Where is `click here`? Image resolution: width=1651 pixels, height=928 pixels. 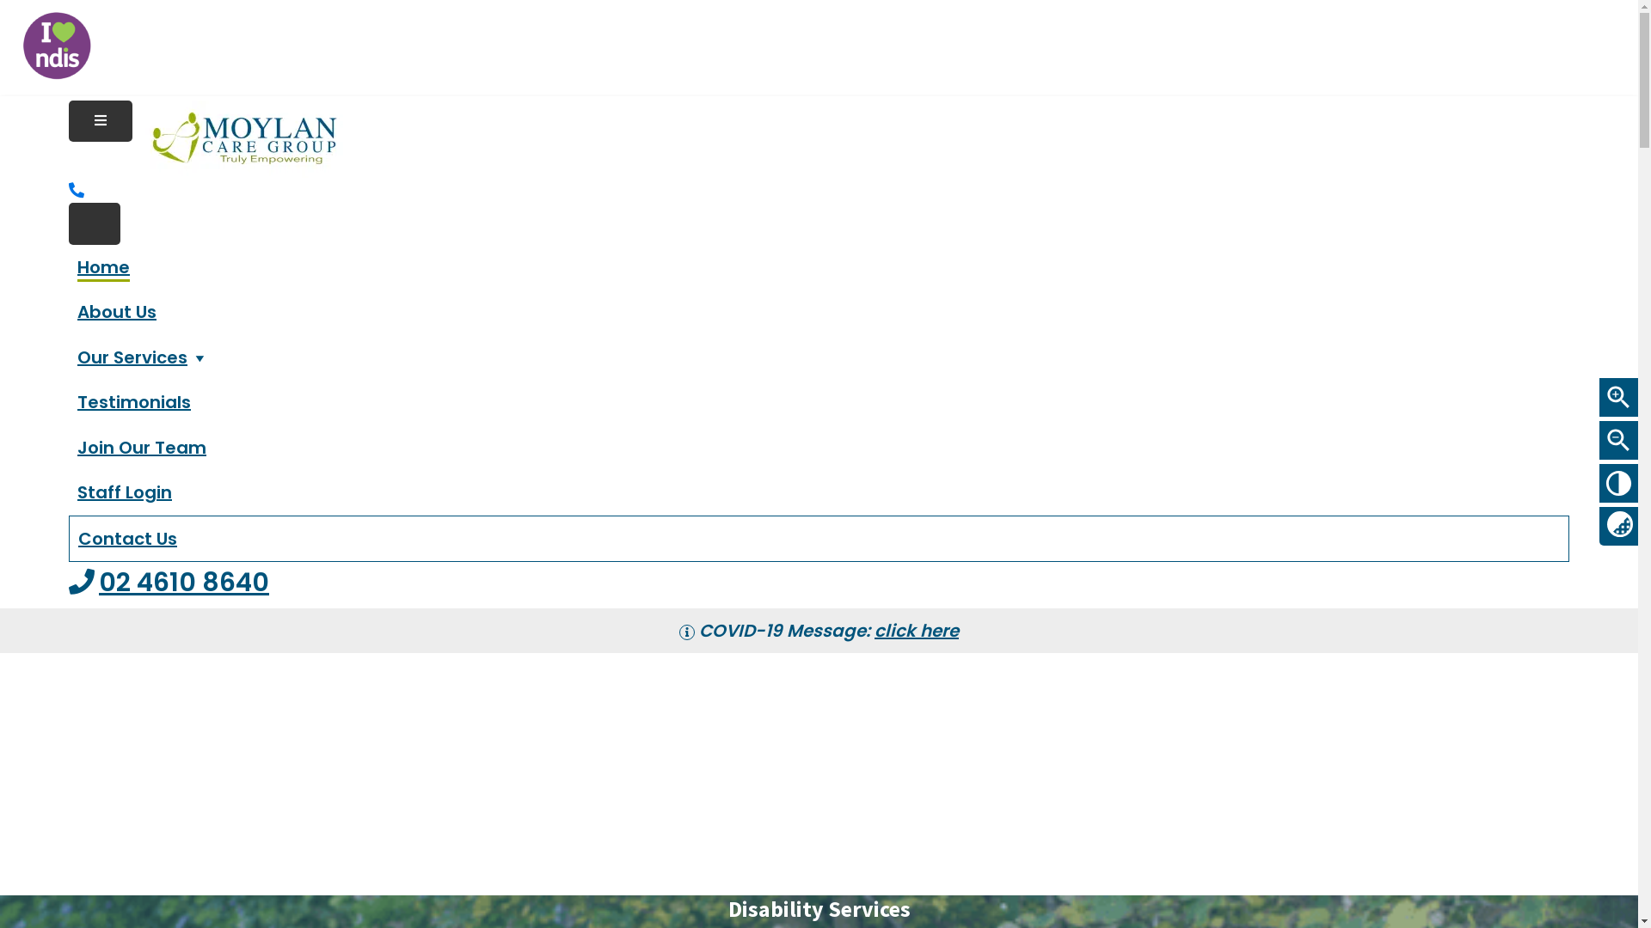
click here is located at coordinates (917, 631).